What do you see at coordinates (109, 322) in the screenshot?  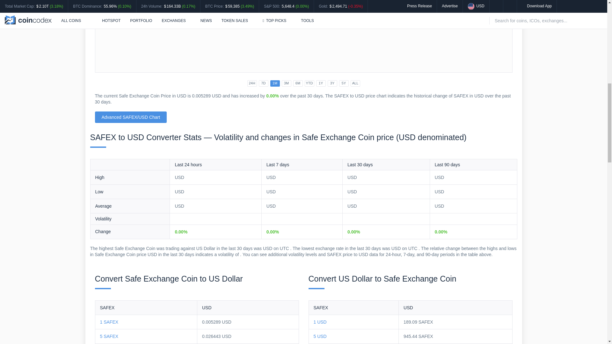 I see `1 SAFEX` at bounding box center [109, 322].